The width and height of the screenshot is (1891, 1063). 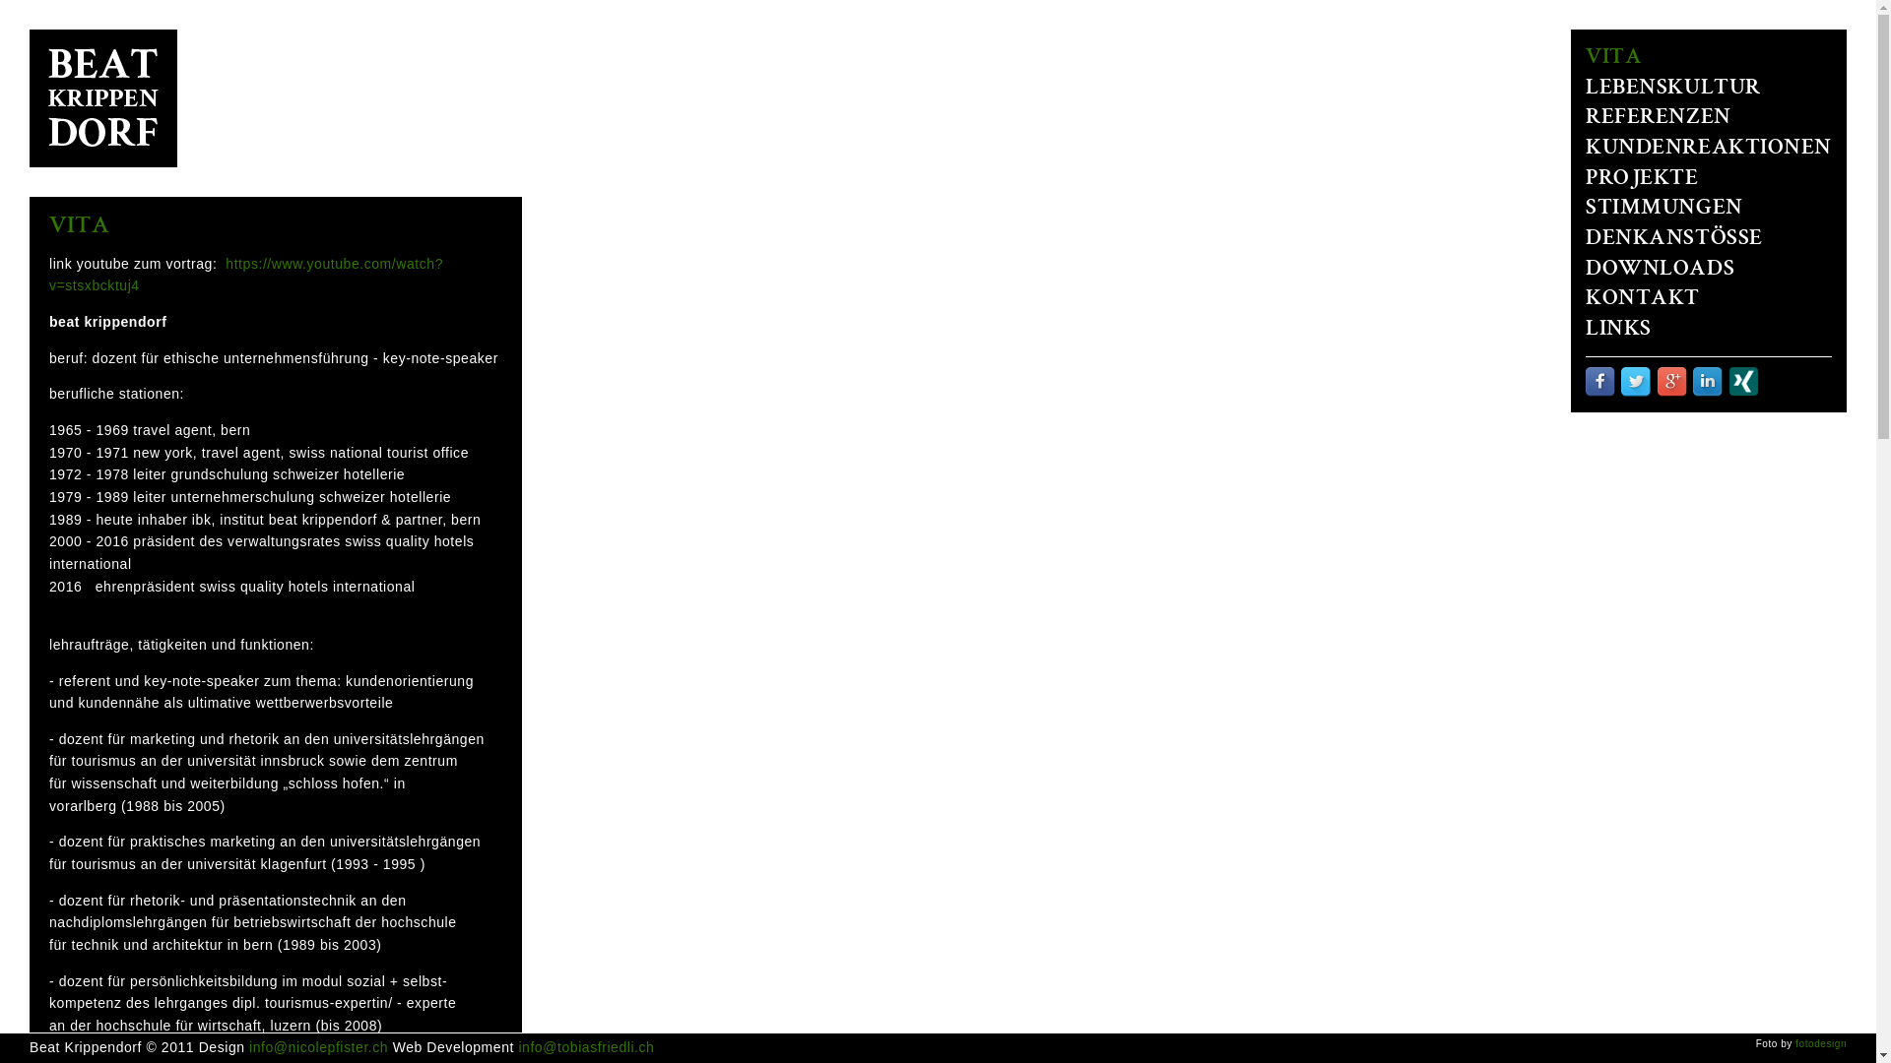 I want to click on KONTAKT, so click(x=1643, y=299).